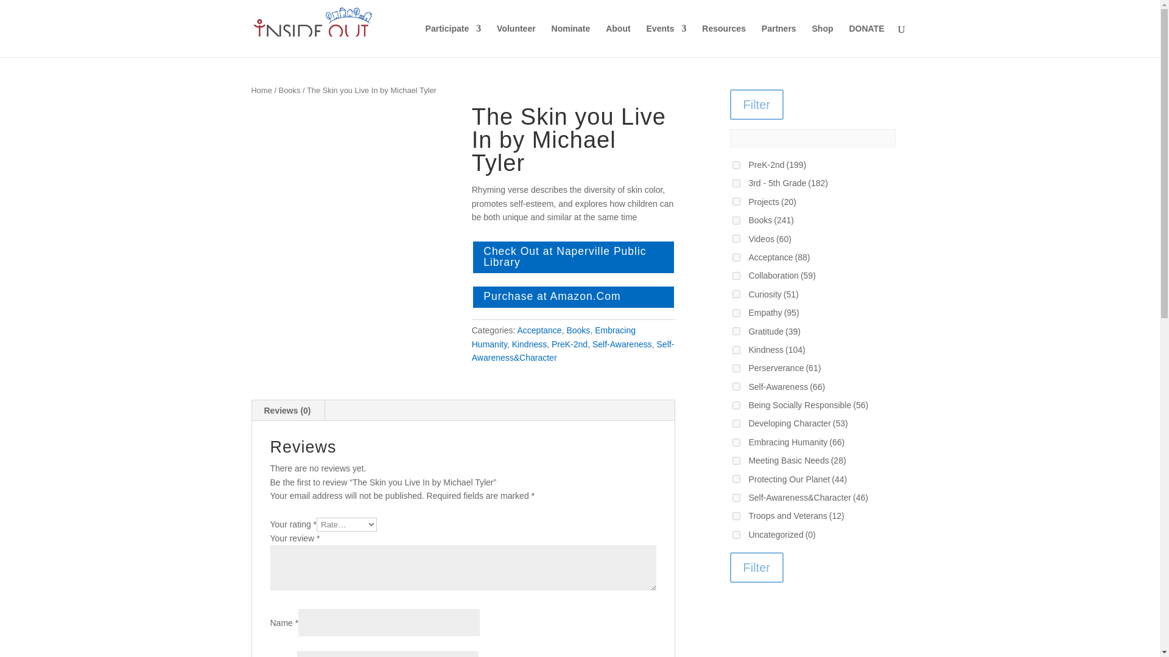 The image size is (1169, 657). I want to click on 113, so click(735, 369).